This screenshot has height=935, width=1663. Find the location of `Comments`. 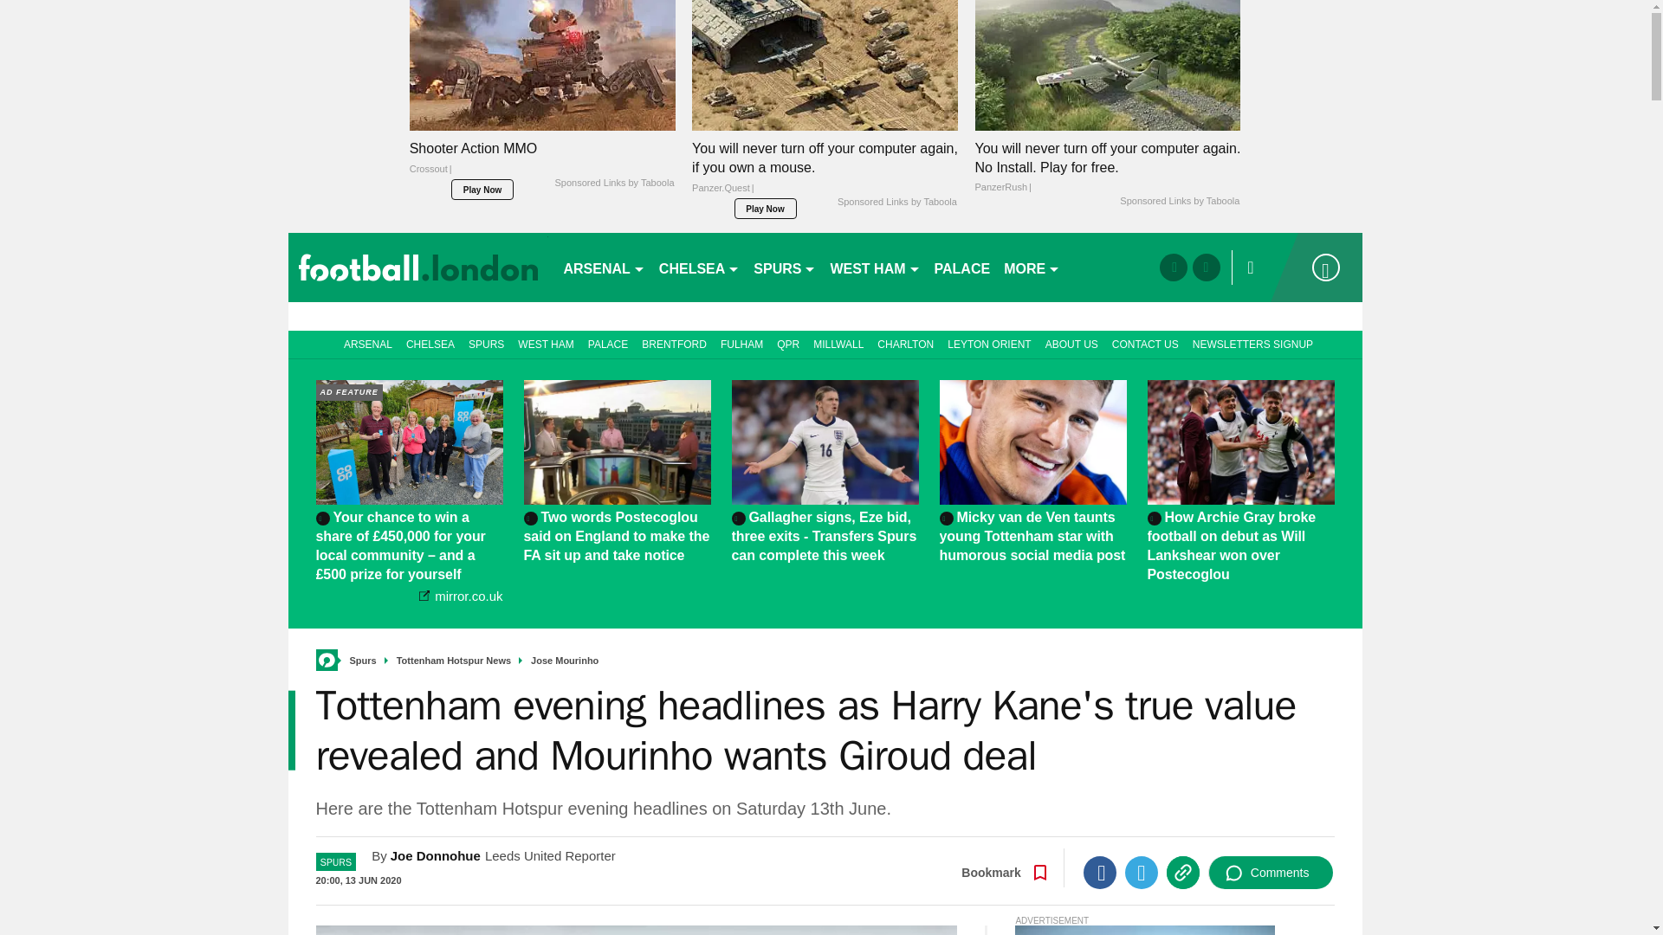

Comments is located at coordinates (1271, 873).